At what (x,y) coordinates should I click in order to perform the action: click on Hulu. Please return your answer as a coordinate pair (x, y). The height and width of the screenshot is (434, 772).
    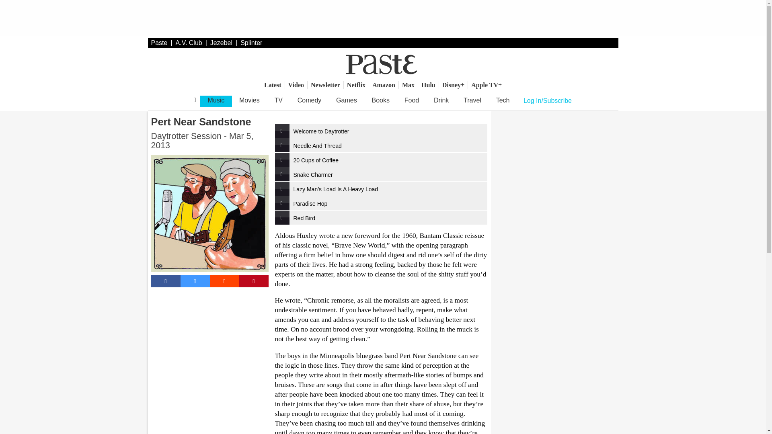
    Looking at the image, I should click on (428, 85).